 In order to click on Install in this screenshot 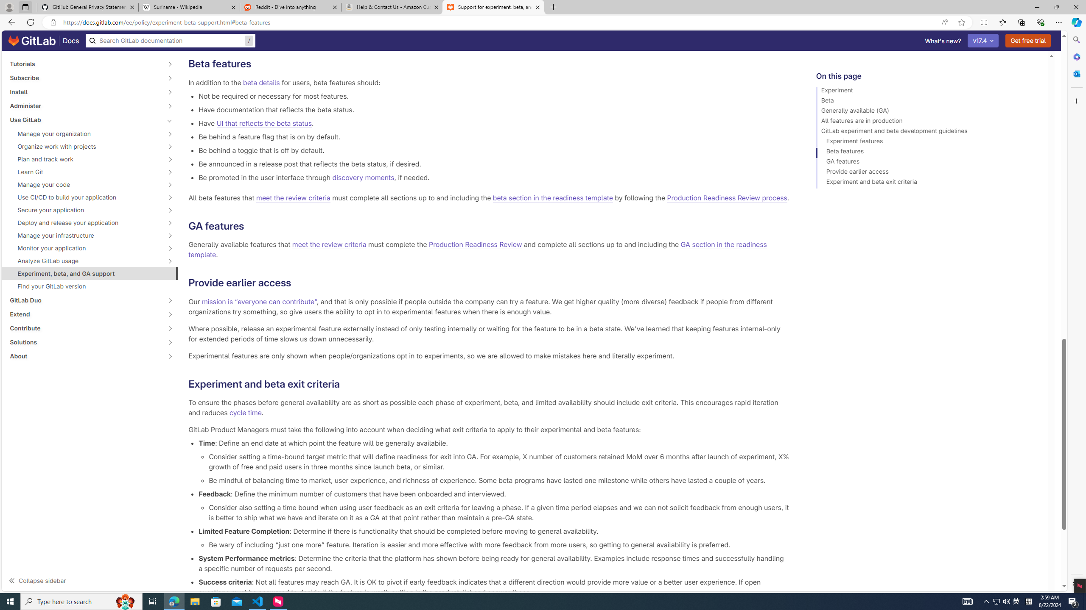, I will do `click(85, 91)`.